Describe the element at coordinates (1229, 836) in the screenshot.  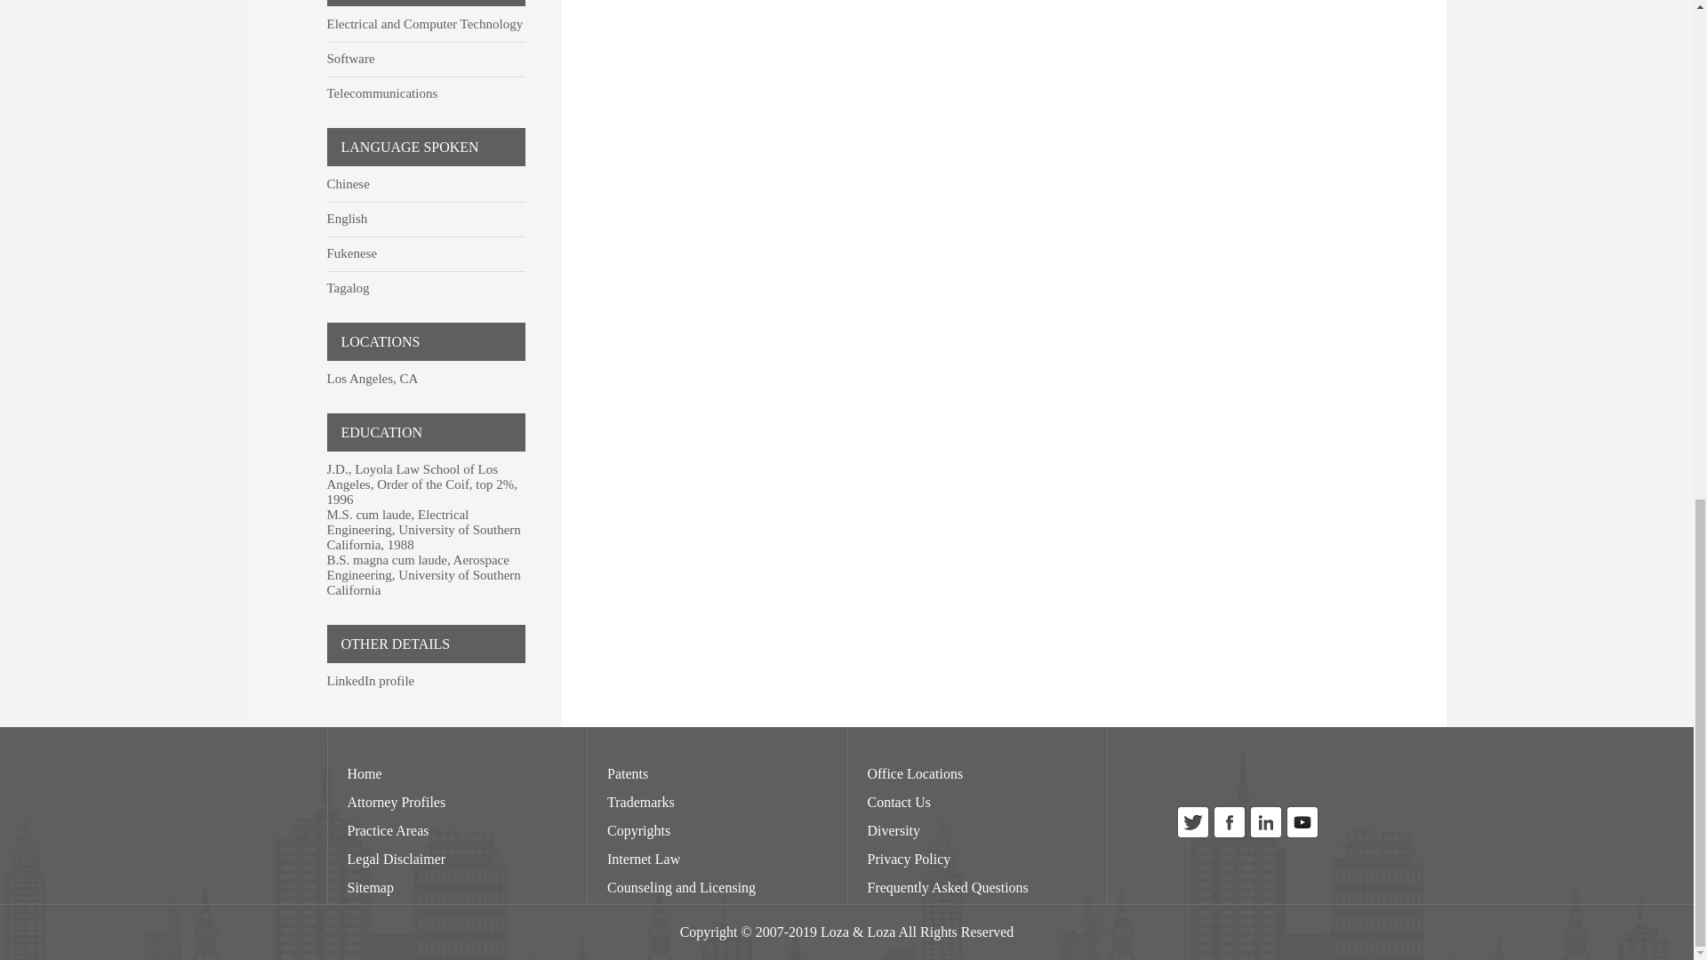
I see `Visit Us On Facebook` at that location.